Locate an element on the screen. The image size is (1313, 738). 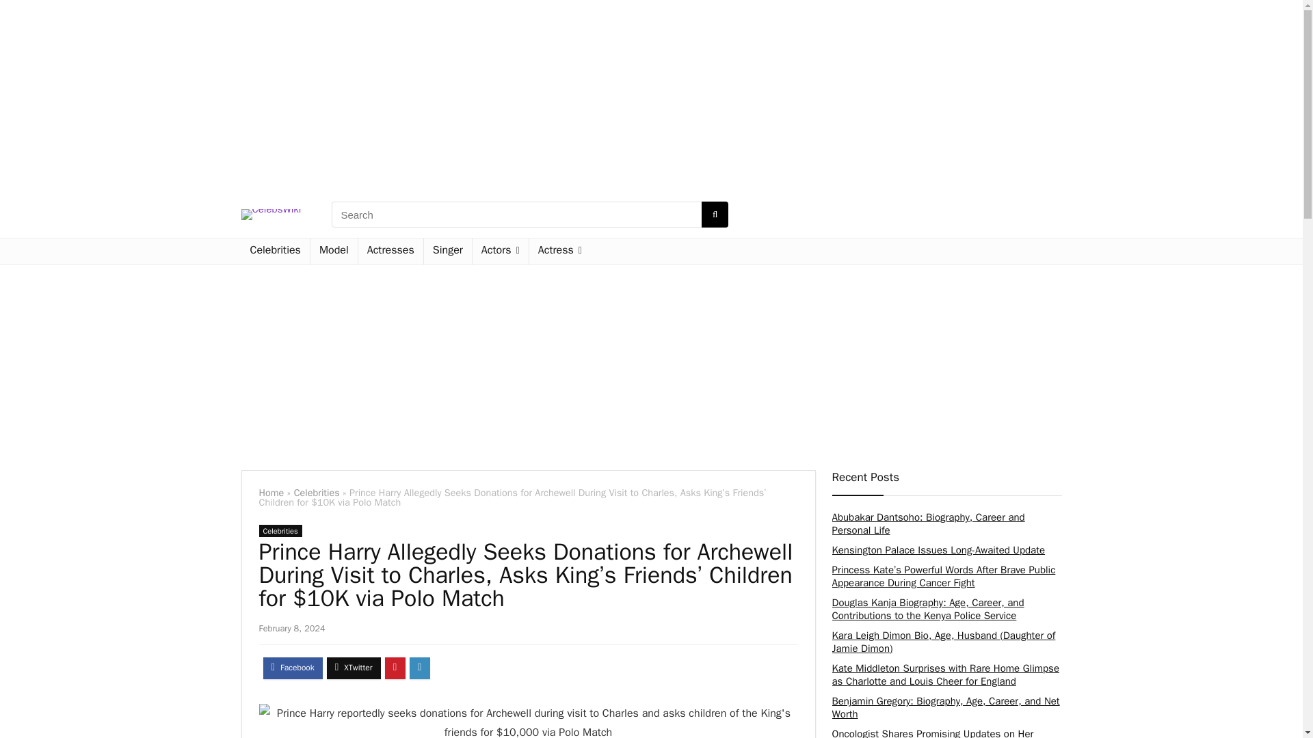
Actors is located at coordinates (501, 251).